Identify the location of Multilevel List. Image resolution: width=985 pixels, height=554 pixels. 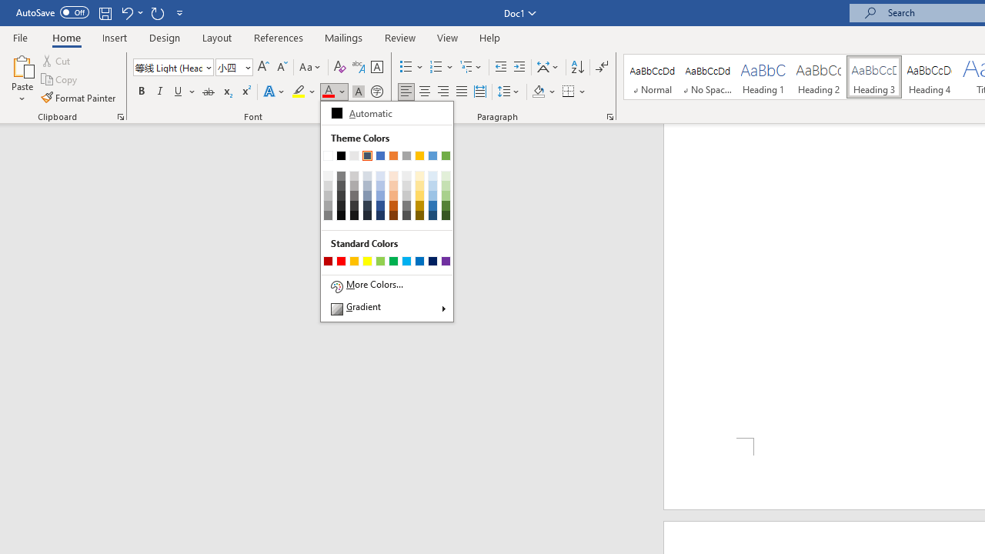
(472, 68).